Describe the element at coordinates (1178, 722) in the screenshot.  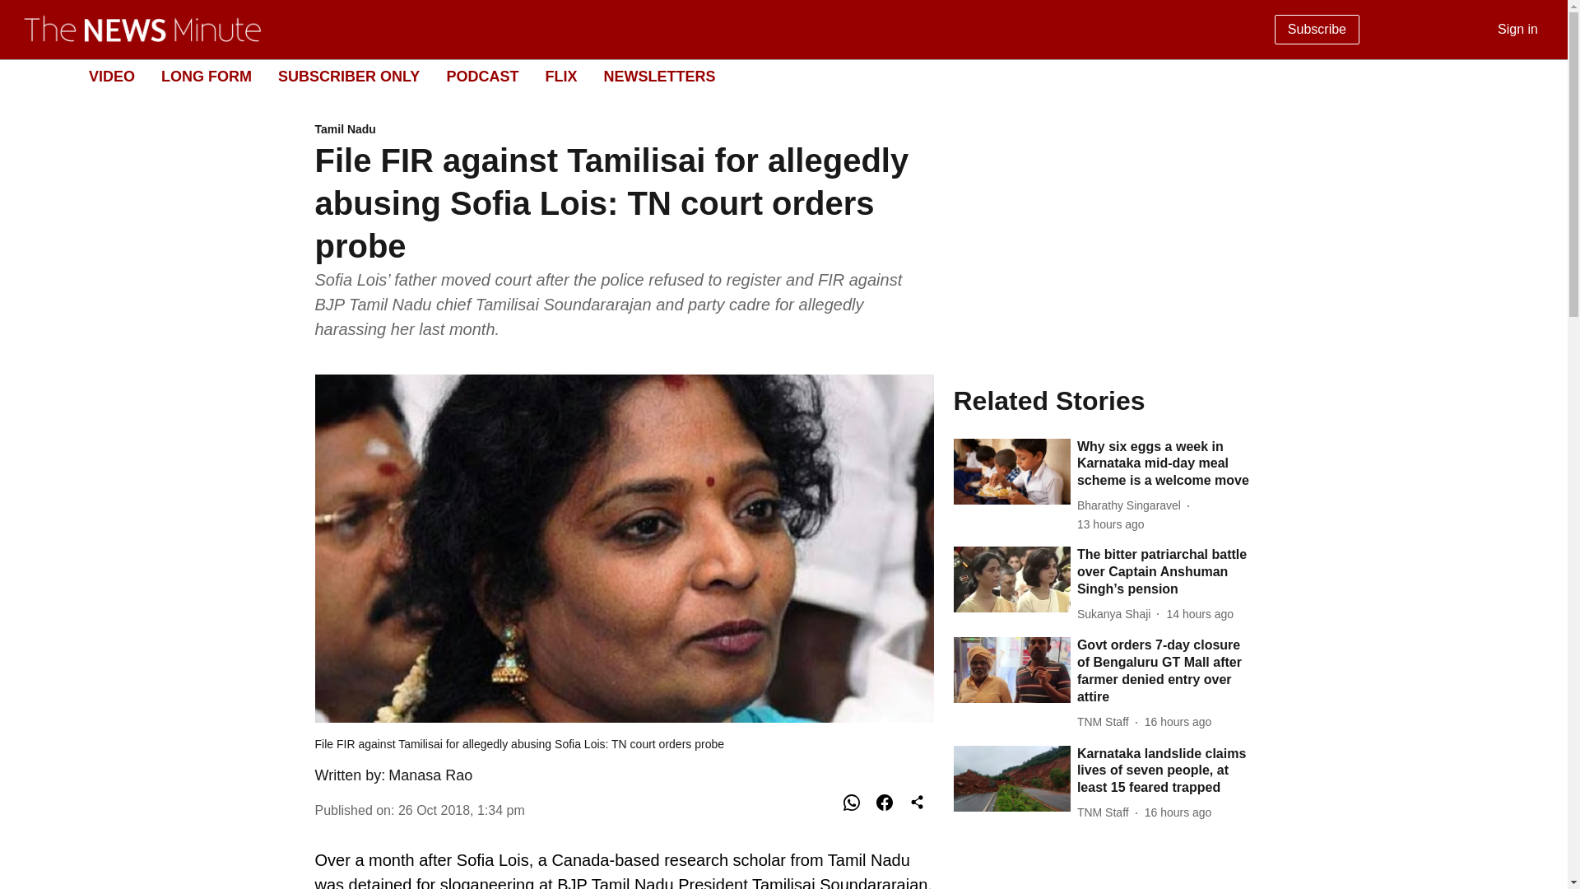
I see `VIDEO` at that location.